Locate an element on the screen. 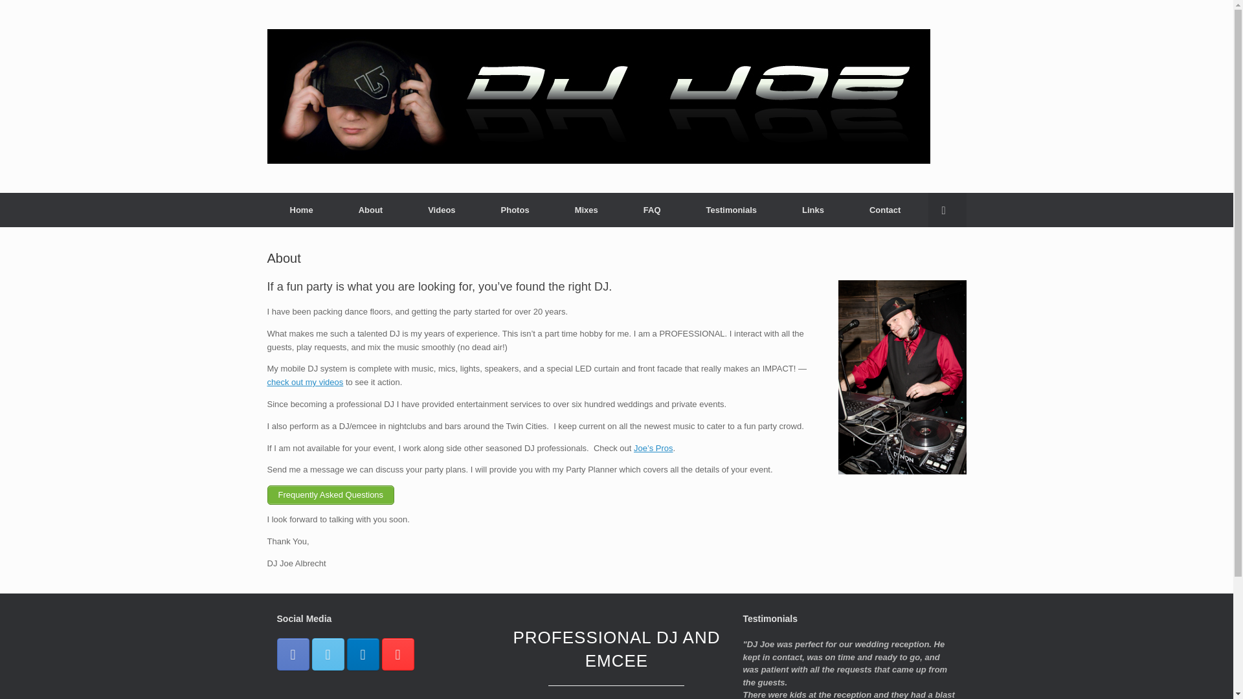 The width and height of the screenshot is (1243, 699). DJ Joe MPLS Facebook is located at coordinates (293, 654).